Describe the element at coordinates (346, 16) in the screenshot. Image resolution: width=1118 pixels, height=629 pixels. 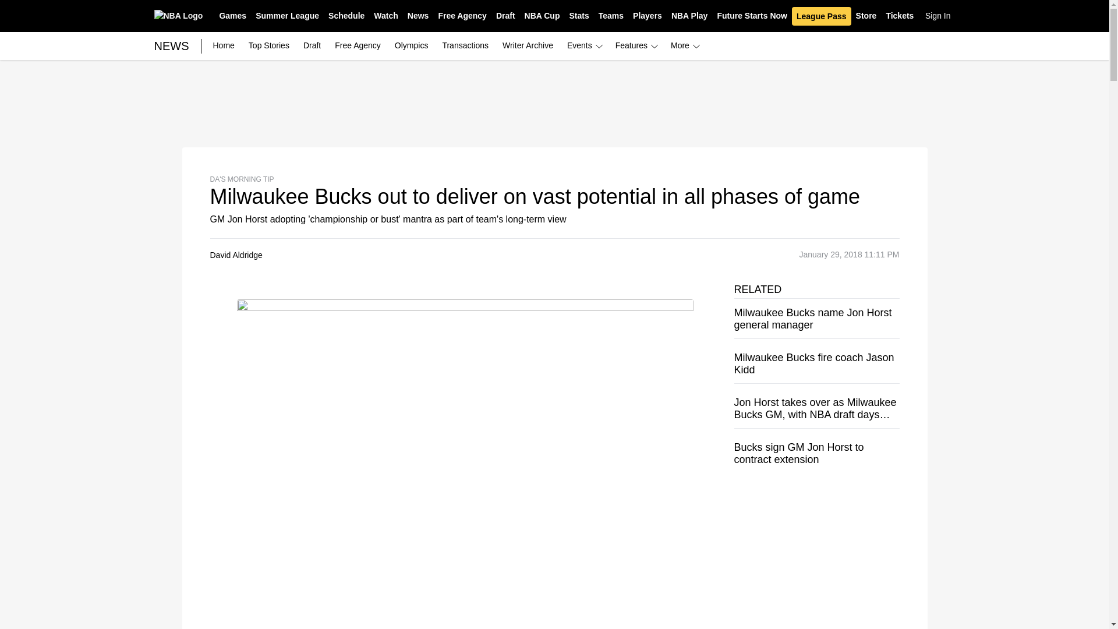
I see `Schedule` at that location.